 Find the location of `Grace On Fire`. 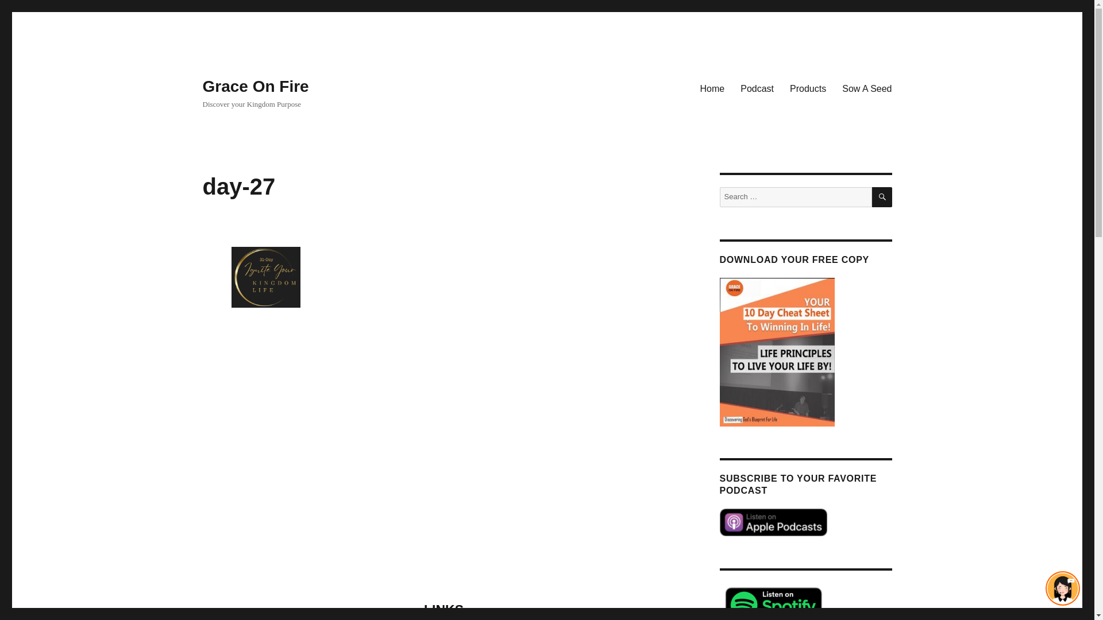

Grace On Fire is located at coordinates (255, 86).